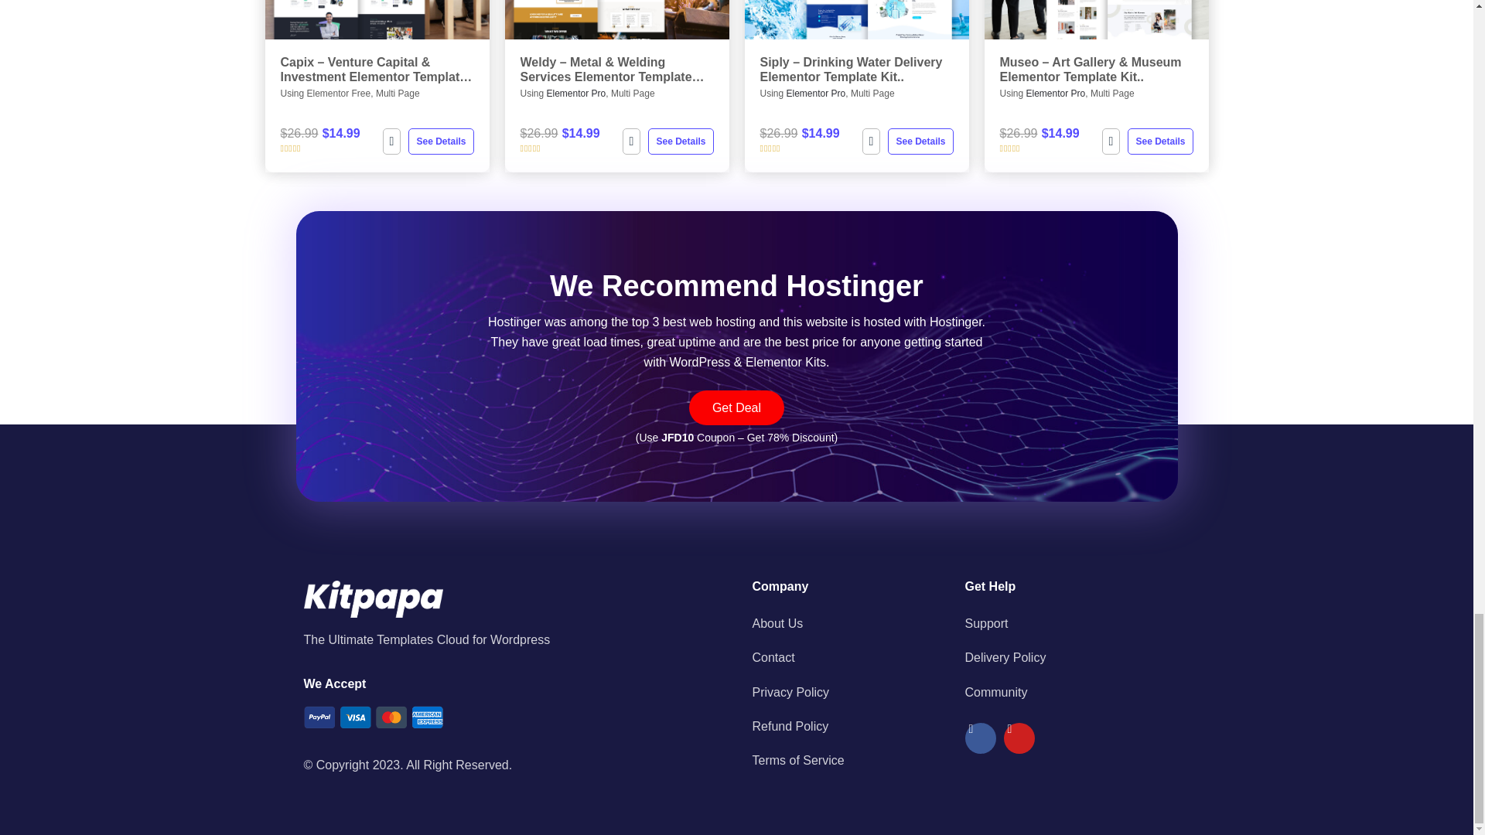 This screenshot has height=835, width=1485. What do you see at coordinates (920, 141) in the screenshot?
I see `See Details` at bounding box center [920, 141].